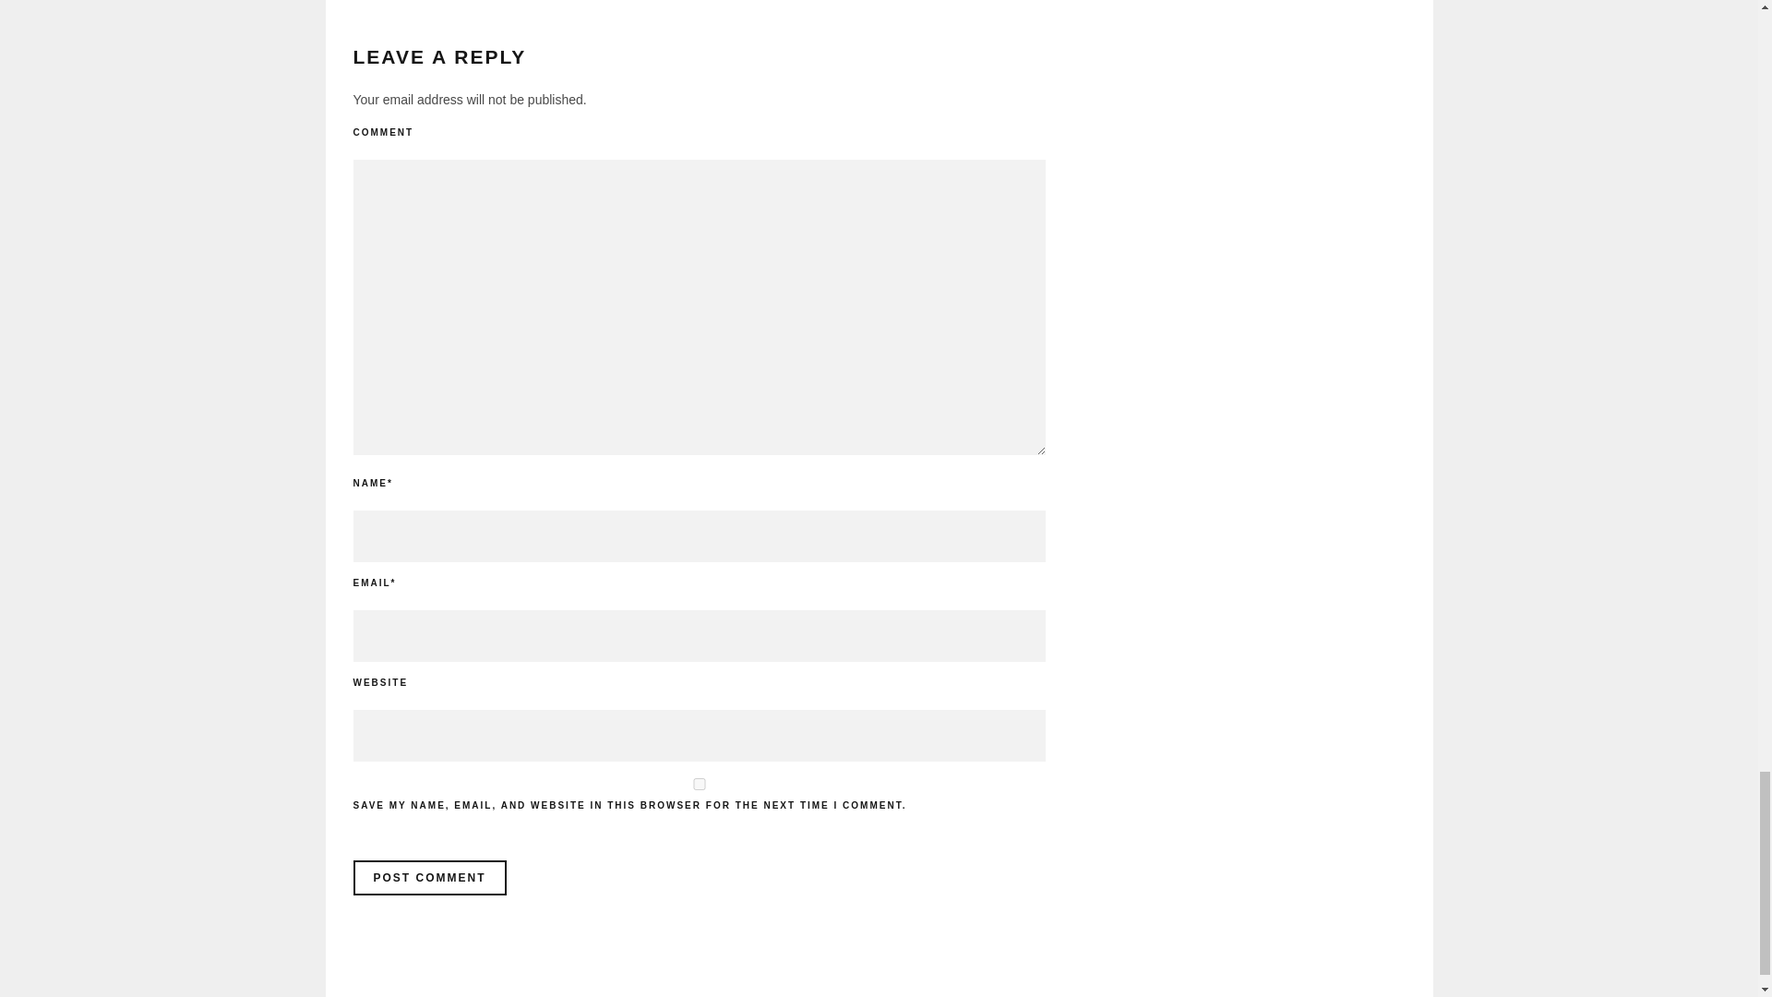 Image resolution: width=1772 pixels, height=997 pixels. I want to click on Post Comment, so click(428, 877).